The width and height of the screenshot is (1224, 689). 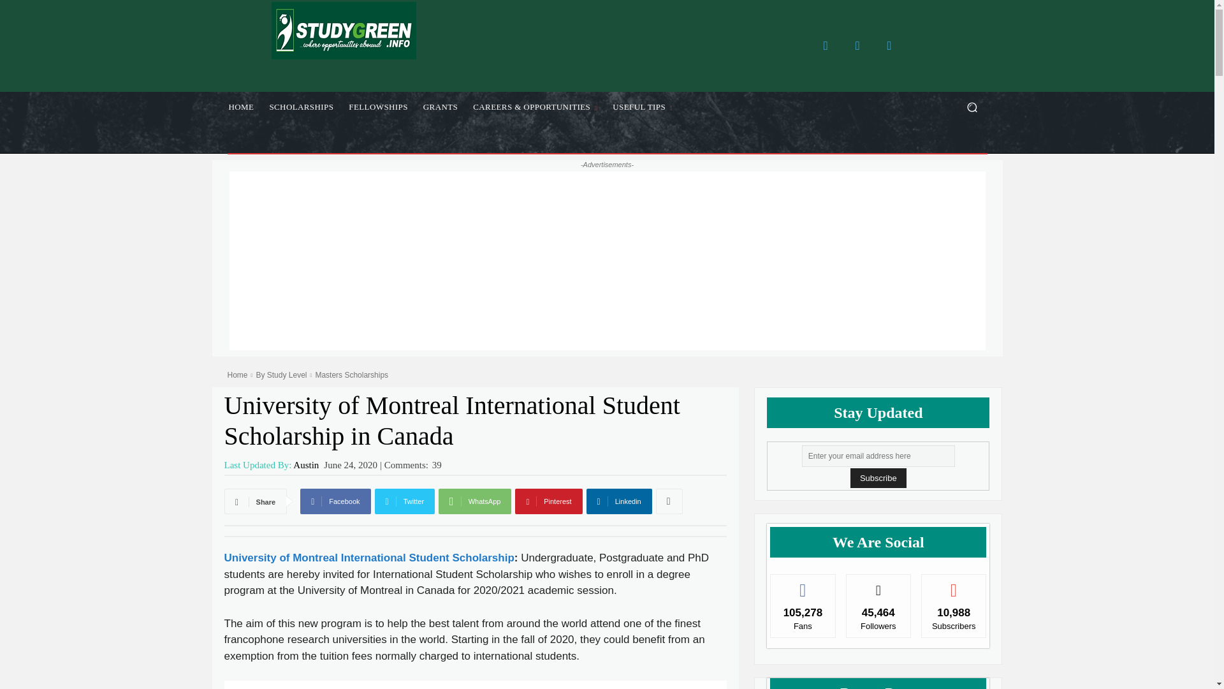 What do you see at coordinates (344, 31) in the screenshot?
I see `Where opportunities abound...` at bounding box center [344, 31].